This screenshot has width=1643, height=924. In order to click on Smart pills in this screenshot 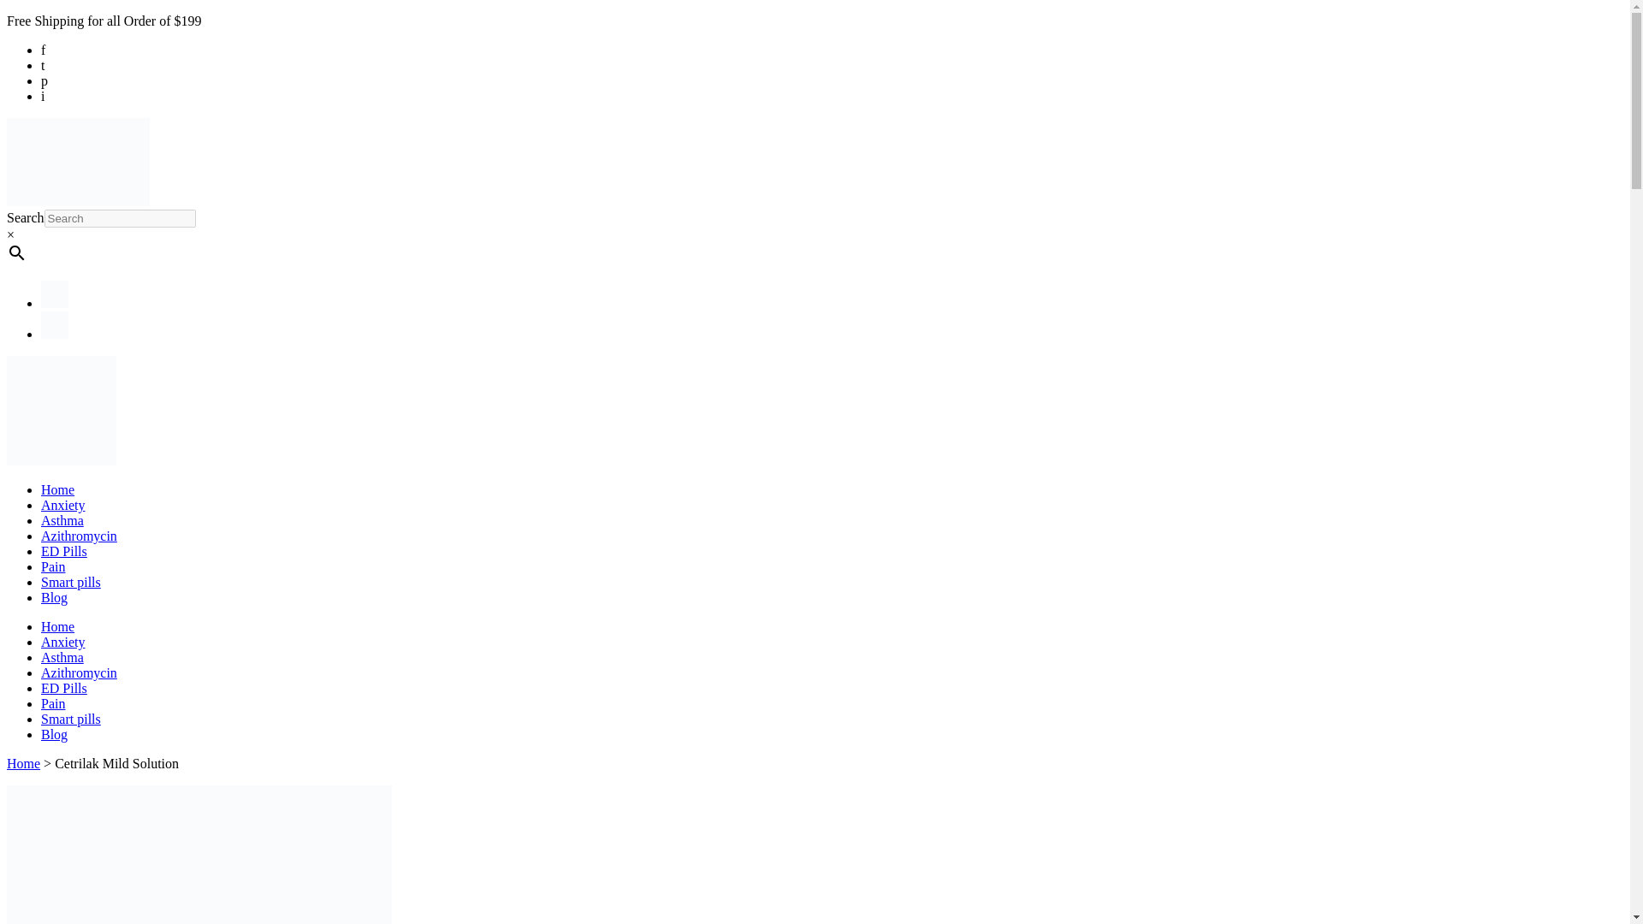, I will do `click(70, 719)`.